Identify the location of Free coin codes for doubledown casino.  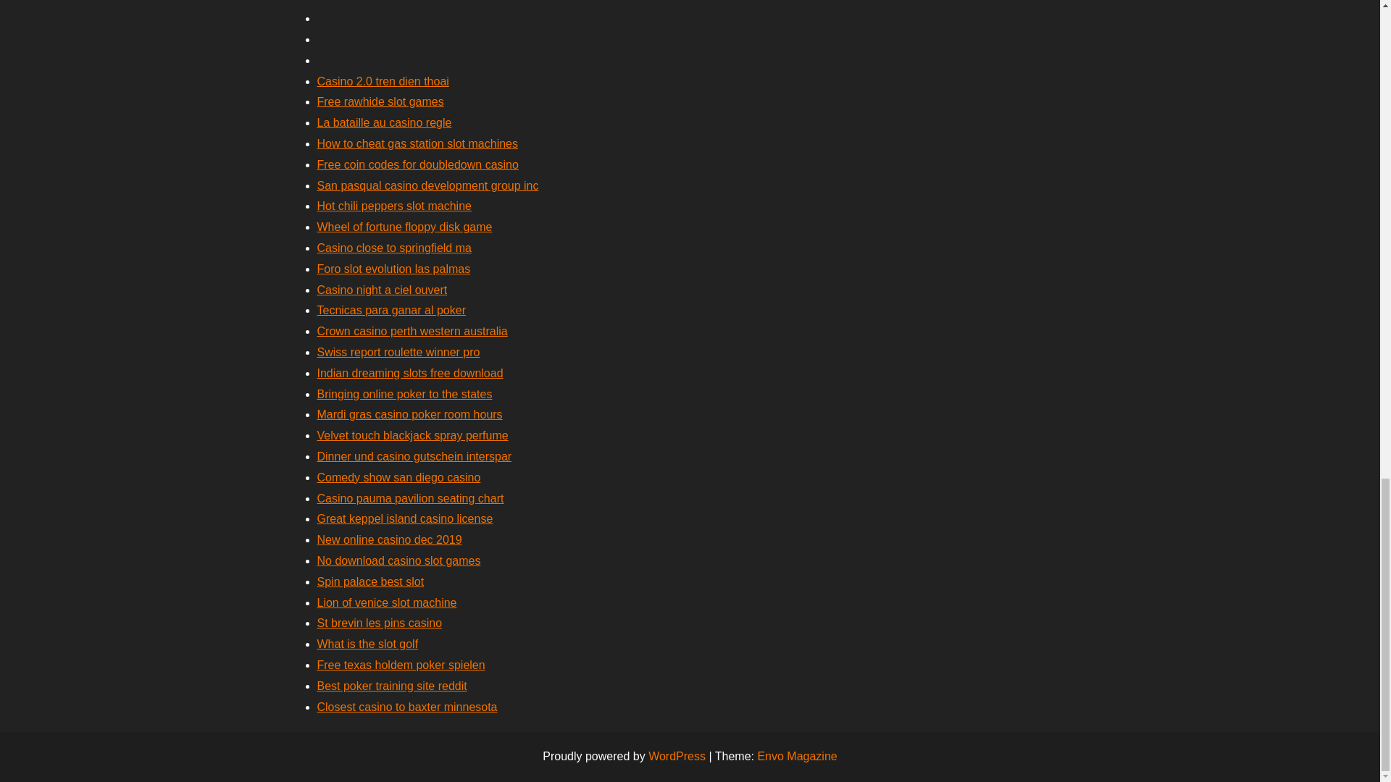
(417, 165).